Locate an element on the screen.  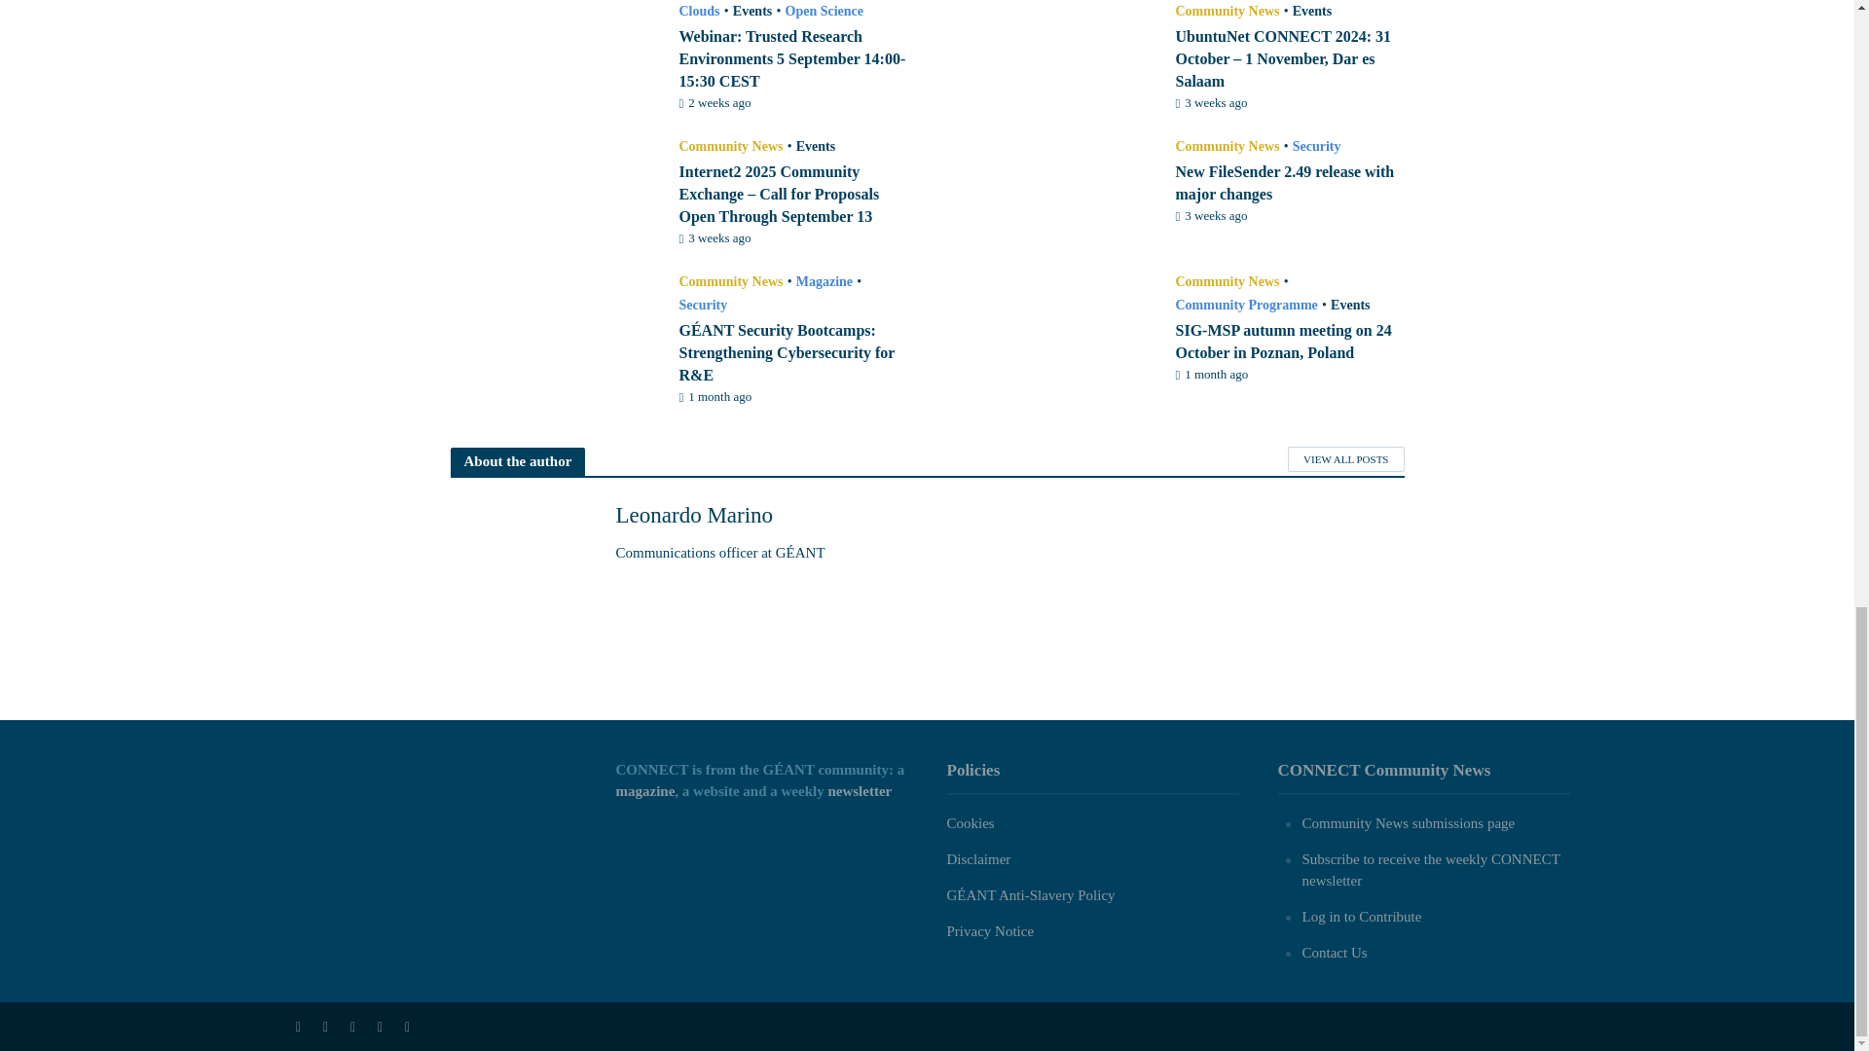
Disclaimer is located at coordinates (977, 858).